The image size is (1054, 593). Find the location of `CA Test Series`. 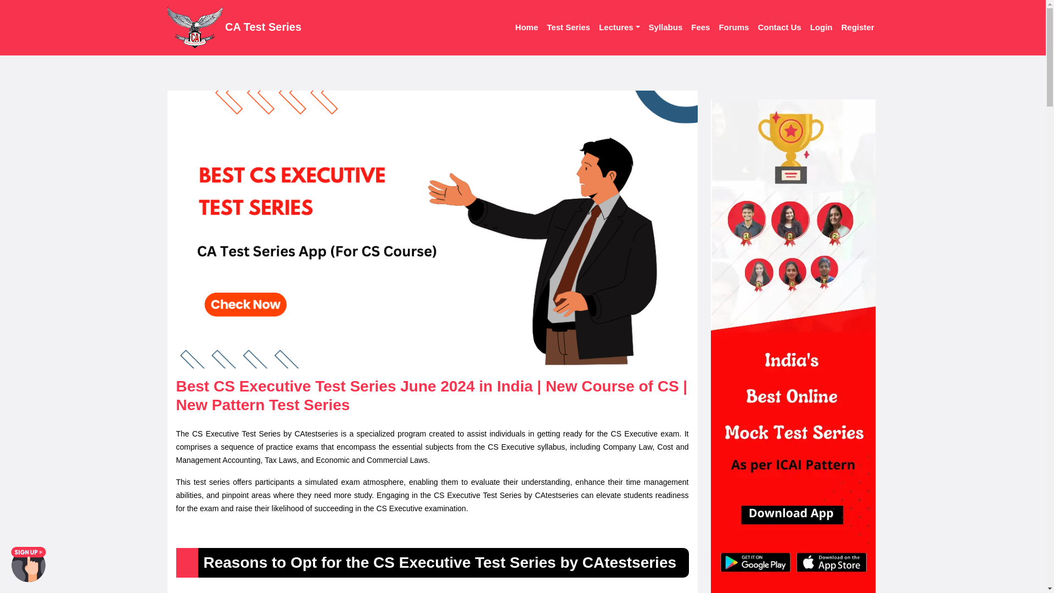

CA Test Series is located at coordinates (234, 27).